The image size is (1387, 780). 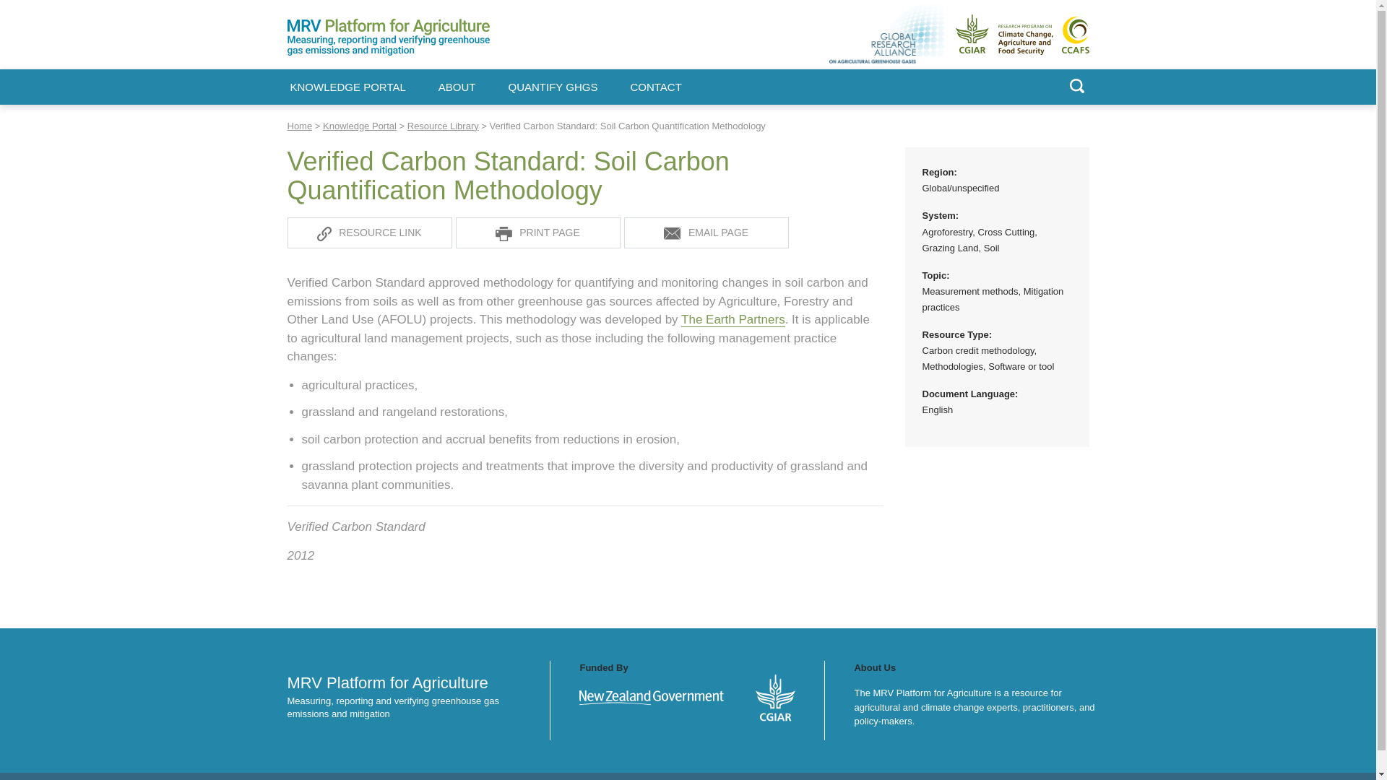 What do you see at coordinates (360, 126) in the screenshot?
I see `Go to Knowledge Portal.` at bounding box center [360, 126].